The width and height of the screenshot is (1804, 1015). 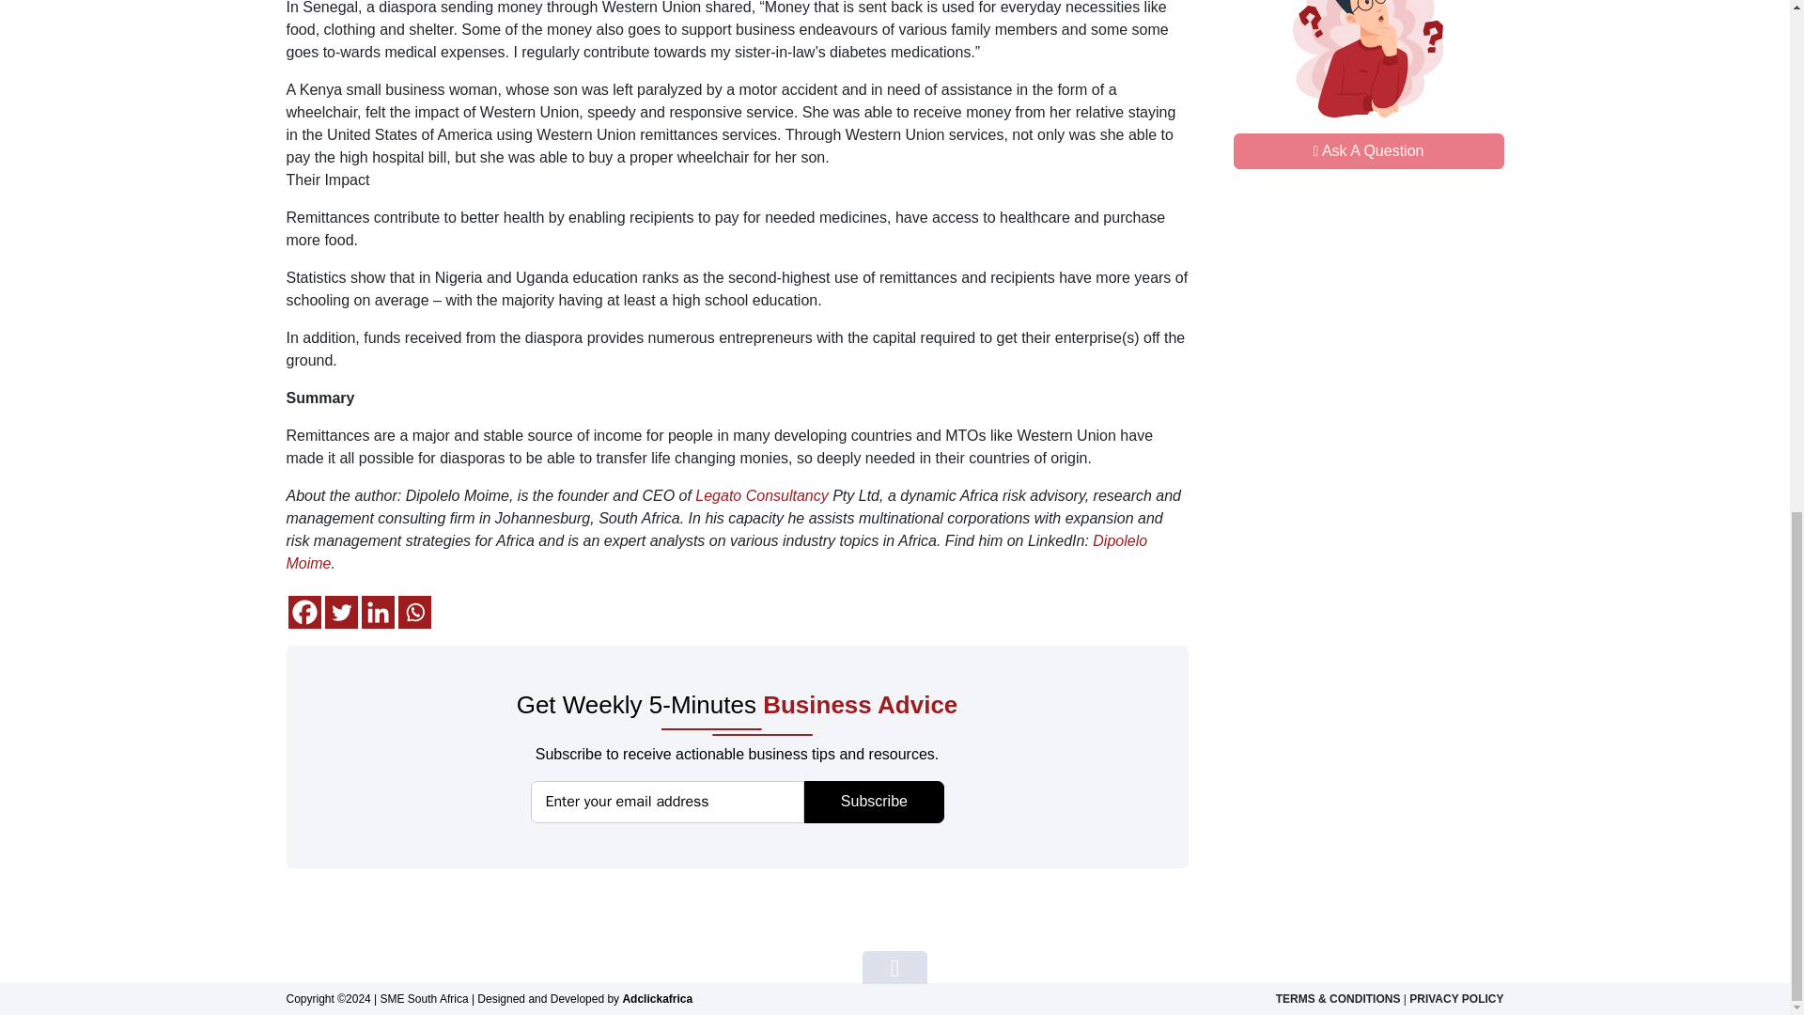 I want to click on Subscribe, so click(x=340, y=611).